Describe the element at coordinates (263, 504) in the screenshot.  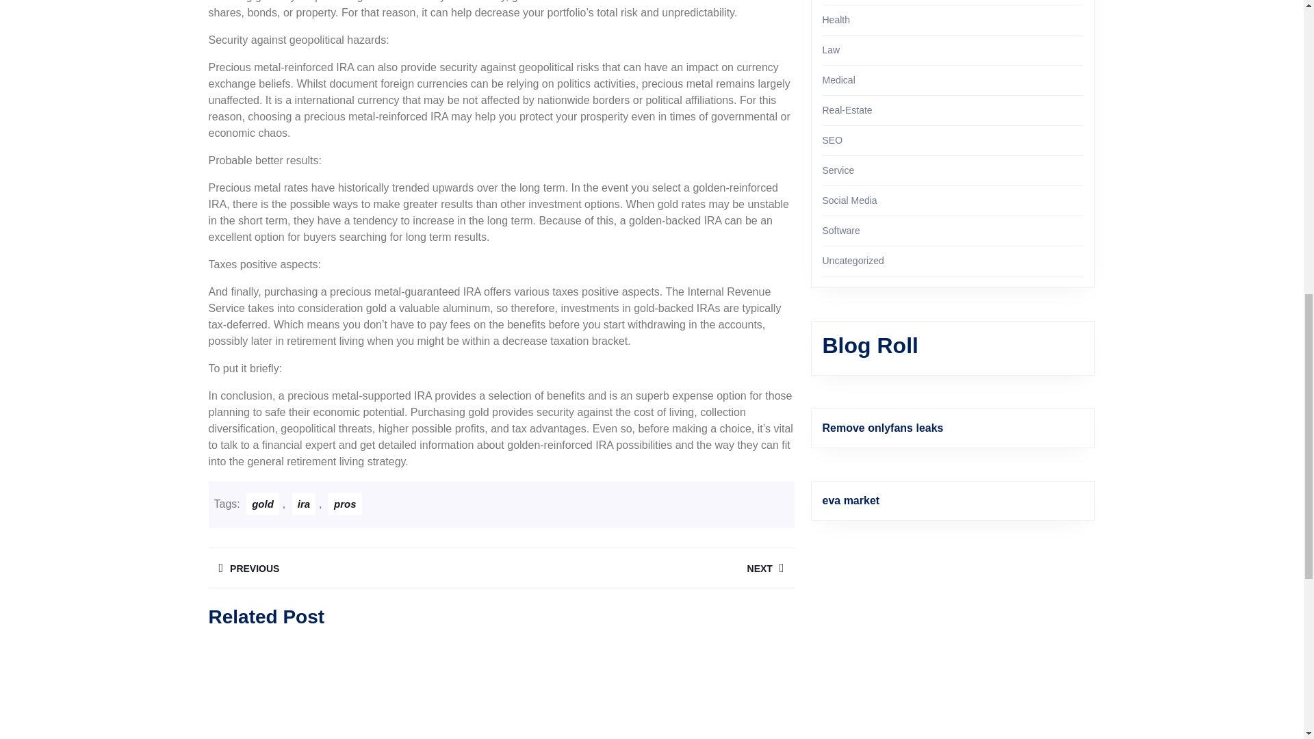
I see `gold` at that location.